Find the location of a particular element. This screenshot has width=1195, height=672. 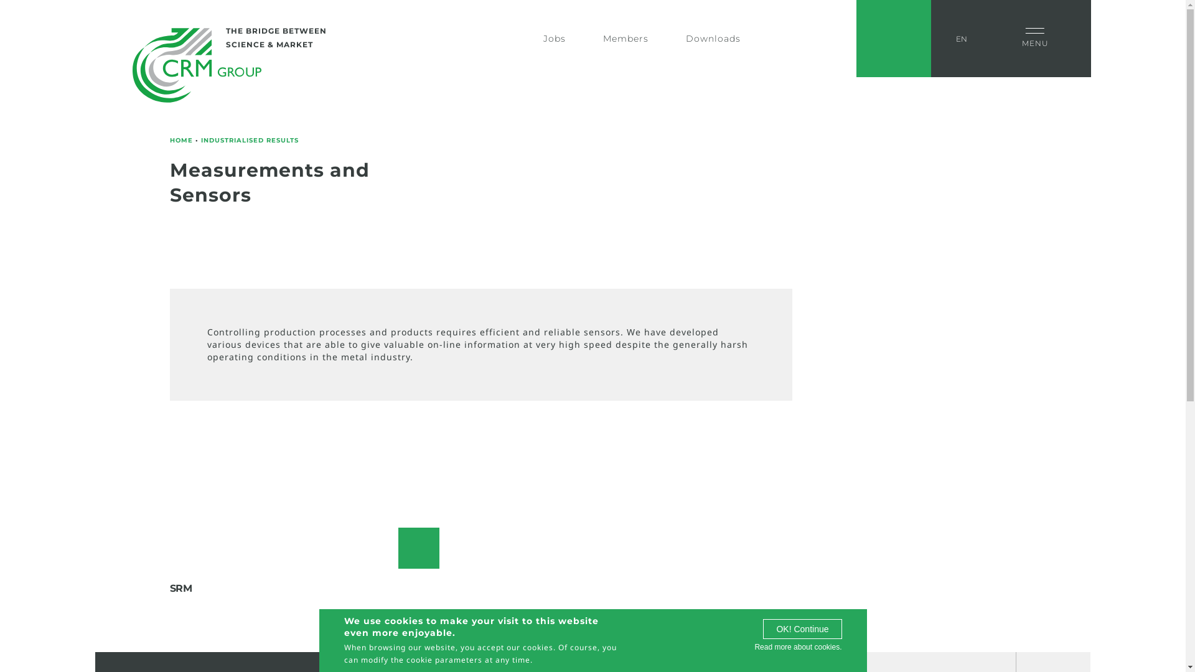

Downloads is located at coordinates (713, 42).